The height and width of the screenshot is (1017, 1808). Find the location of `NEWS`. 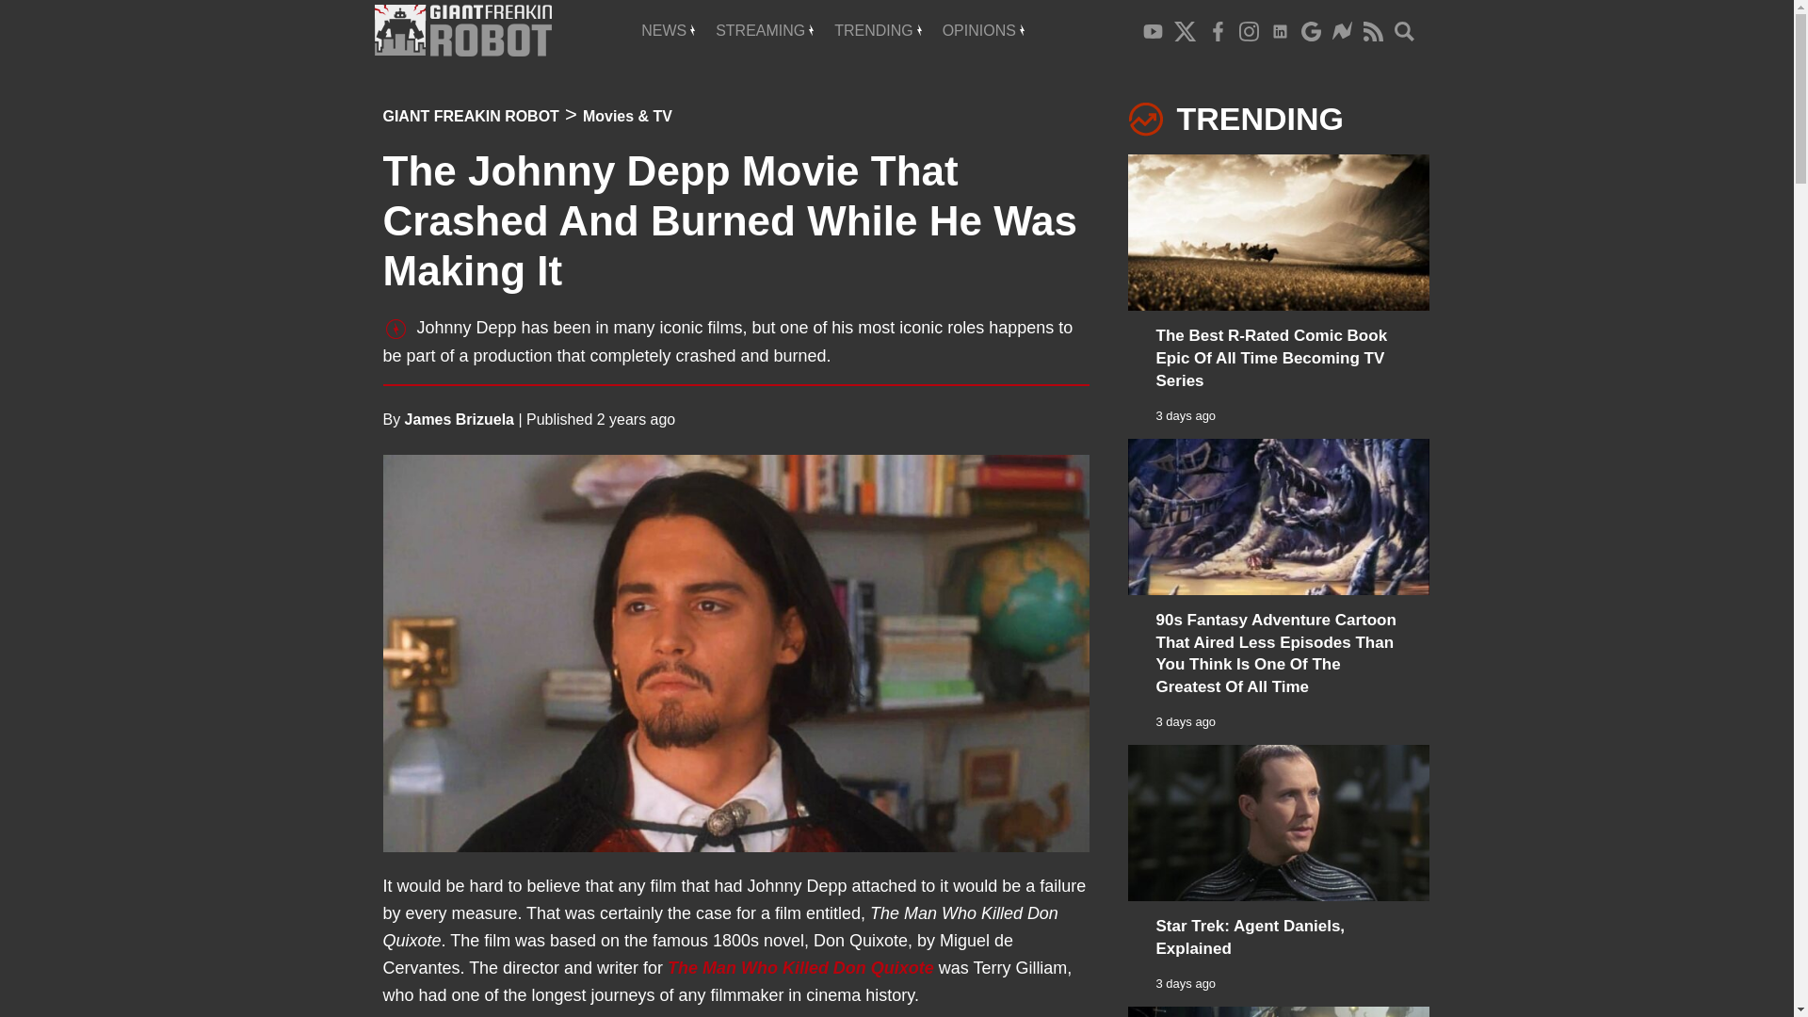

NEWS is located at coordinates (668, 30).